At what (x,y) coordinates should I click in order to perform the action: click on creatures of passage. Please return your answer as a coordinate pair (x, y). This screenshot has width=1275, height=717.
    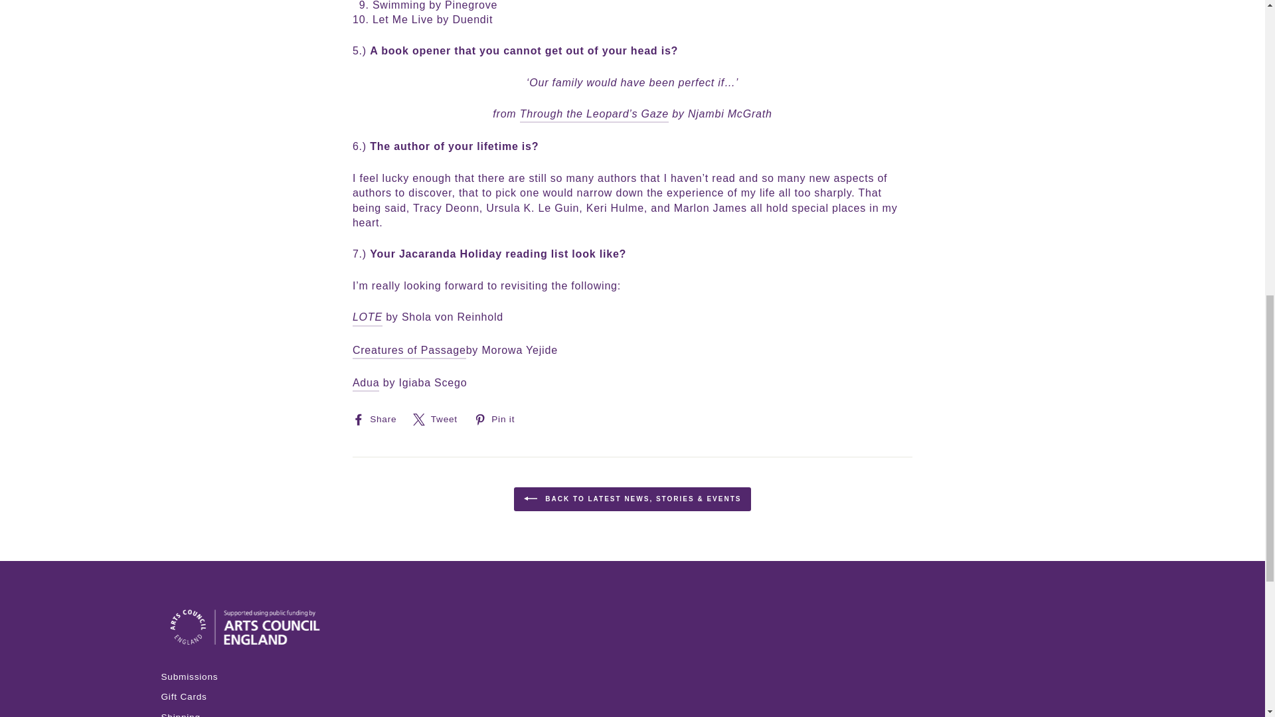
    Looking at the image, I should click on (409, 351).